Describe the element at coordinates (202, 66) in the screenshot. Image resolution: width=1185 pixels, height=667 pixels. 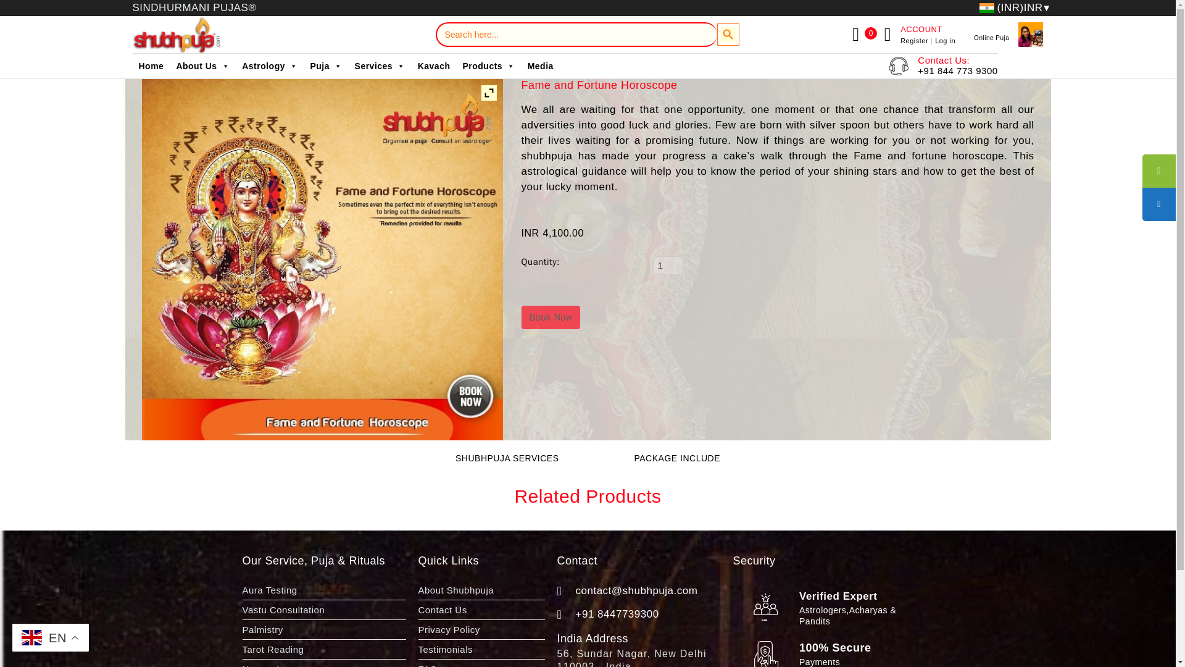
I see `About Us` at that location.